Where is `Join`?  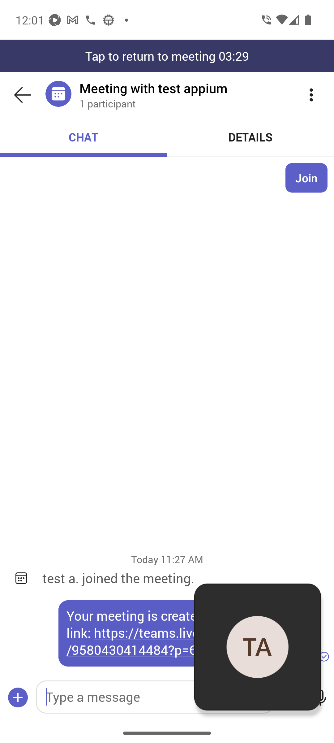 Join is located at coordinates (306, 178).